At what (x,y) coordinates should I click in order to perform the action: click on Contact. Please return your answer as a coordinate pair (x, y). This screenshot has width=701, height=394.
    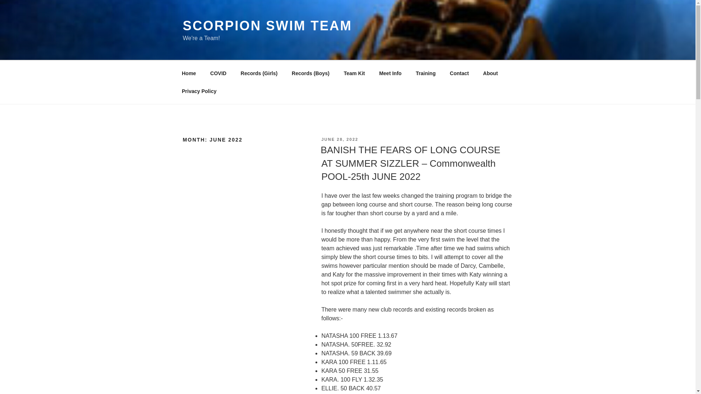
    Looking at the image, I should click on (459, 73).